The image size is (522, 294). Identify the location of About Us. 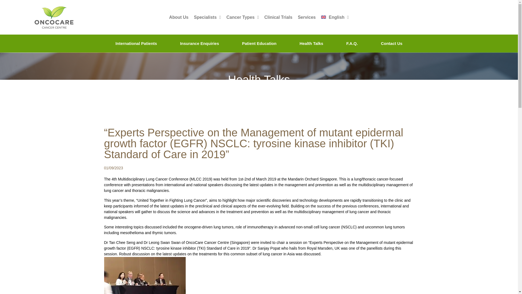
(179, 17).